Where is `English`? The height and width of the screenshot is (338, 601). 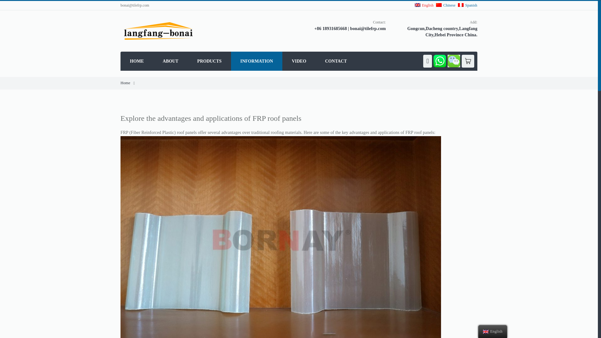
English is located at coordinates (486, 332).